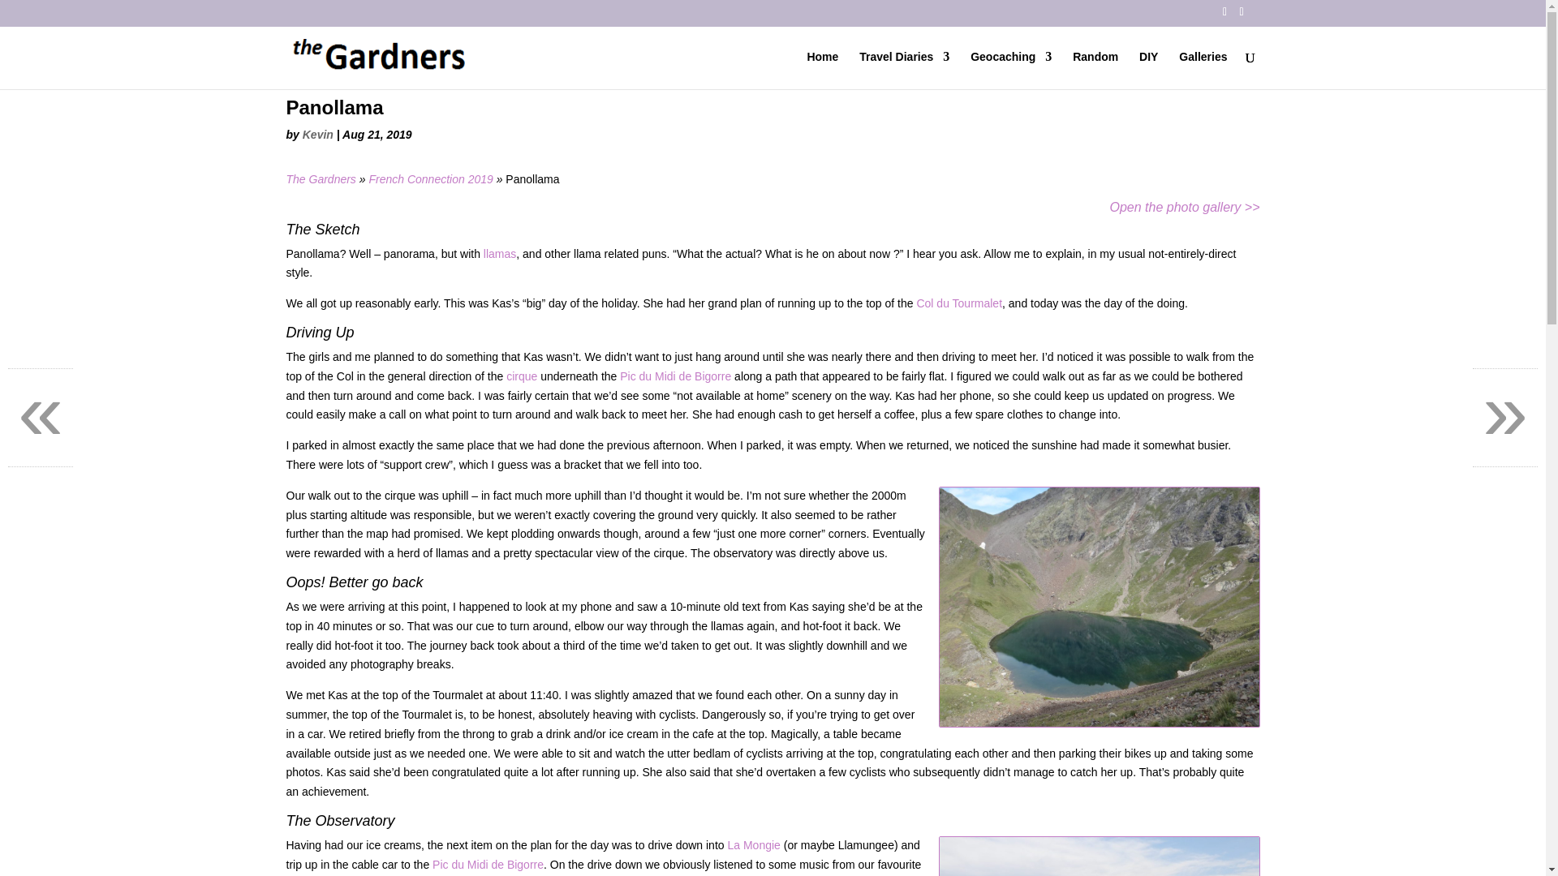  What do you see at coordinates (1095, 70) in the screenshot?
I see `Random` at bounding box center [1095, 70].